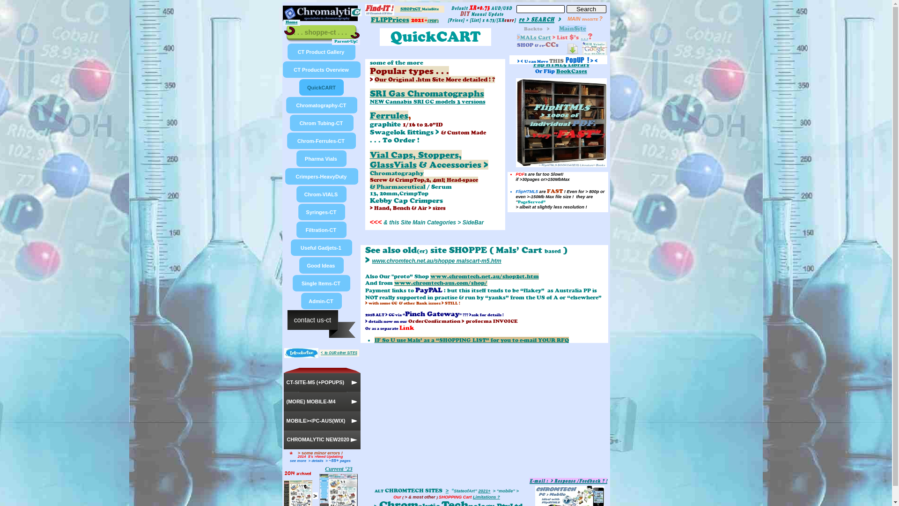 This screenshot has width=899, height=506. Describe the element at coordinates (334, 469) in the screenshot. I see `Current` at that location.